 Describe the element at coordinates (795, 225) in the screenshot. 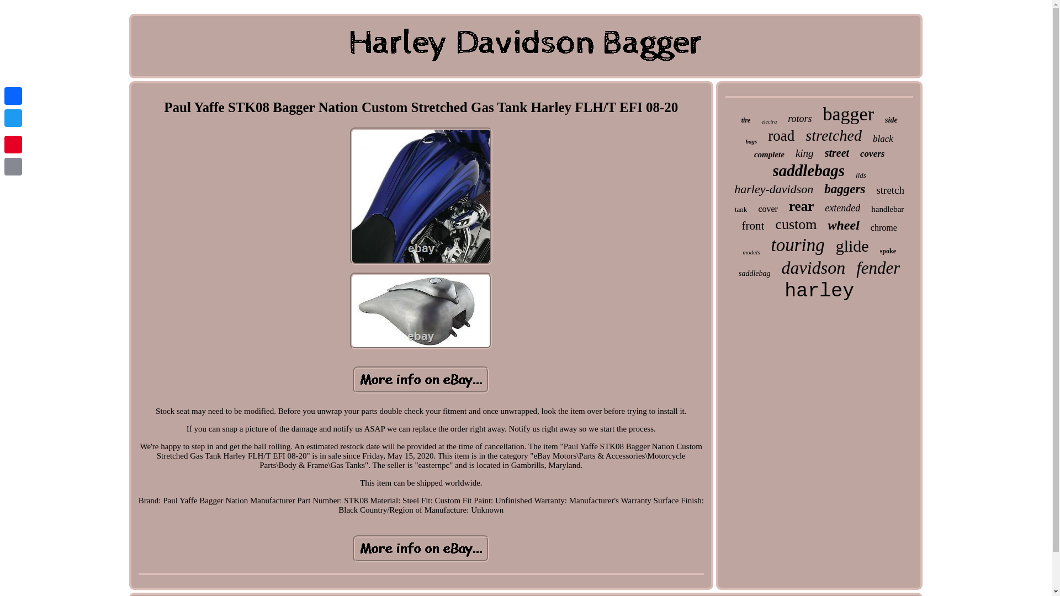

I see `custom` at that location.